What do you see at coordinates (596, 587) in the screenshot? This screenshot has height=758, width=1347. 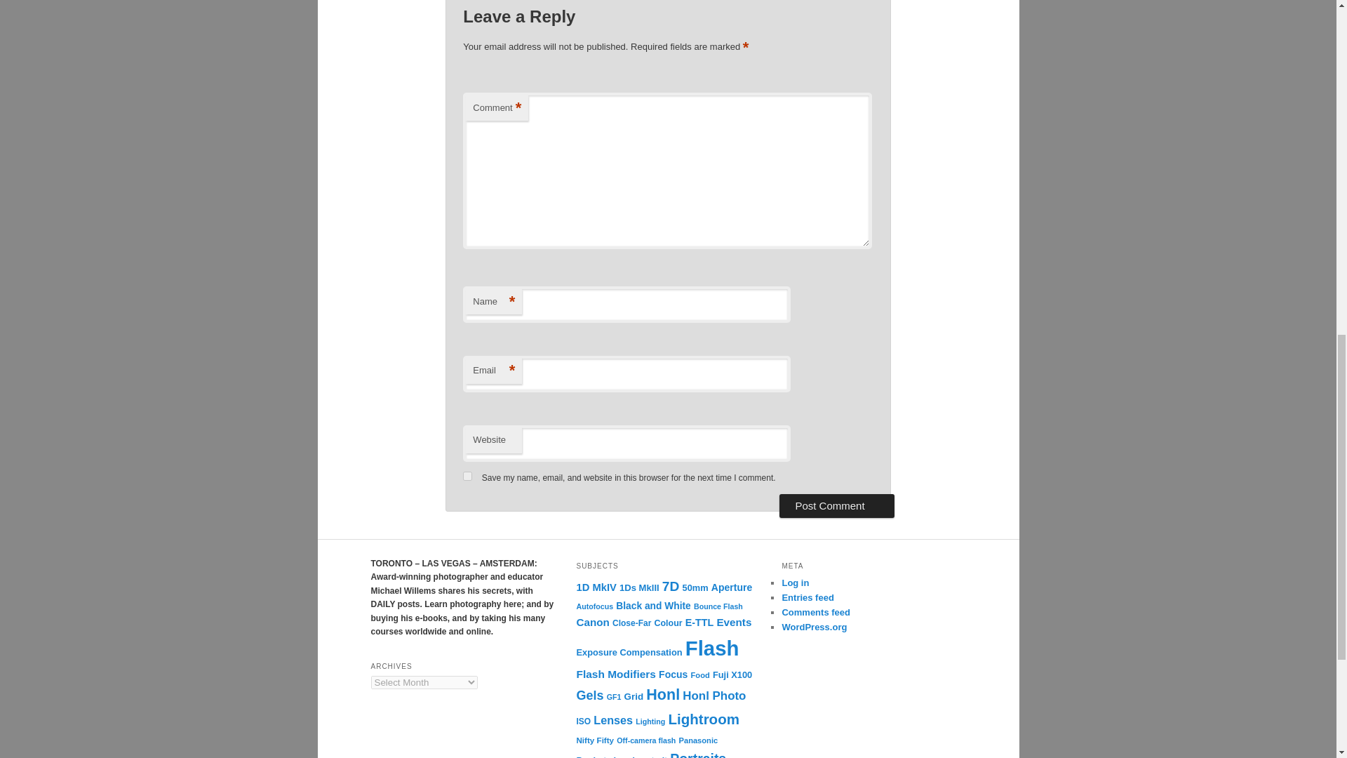 I see `1D MkIV` at bounding box center [596, 587].